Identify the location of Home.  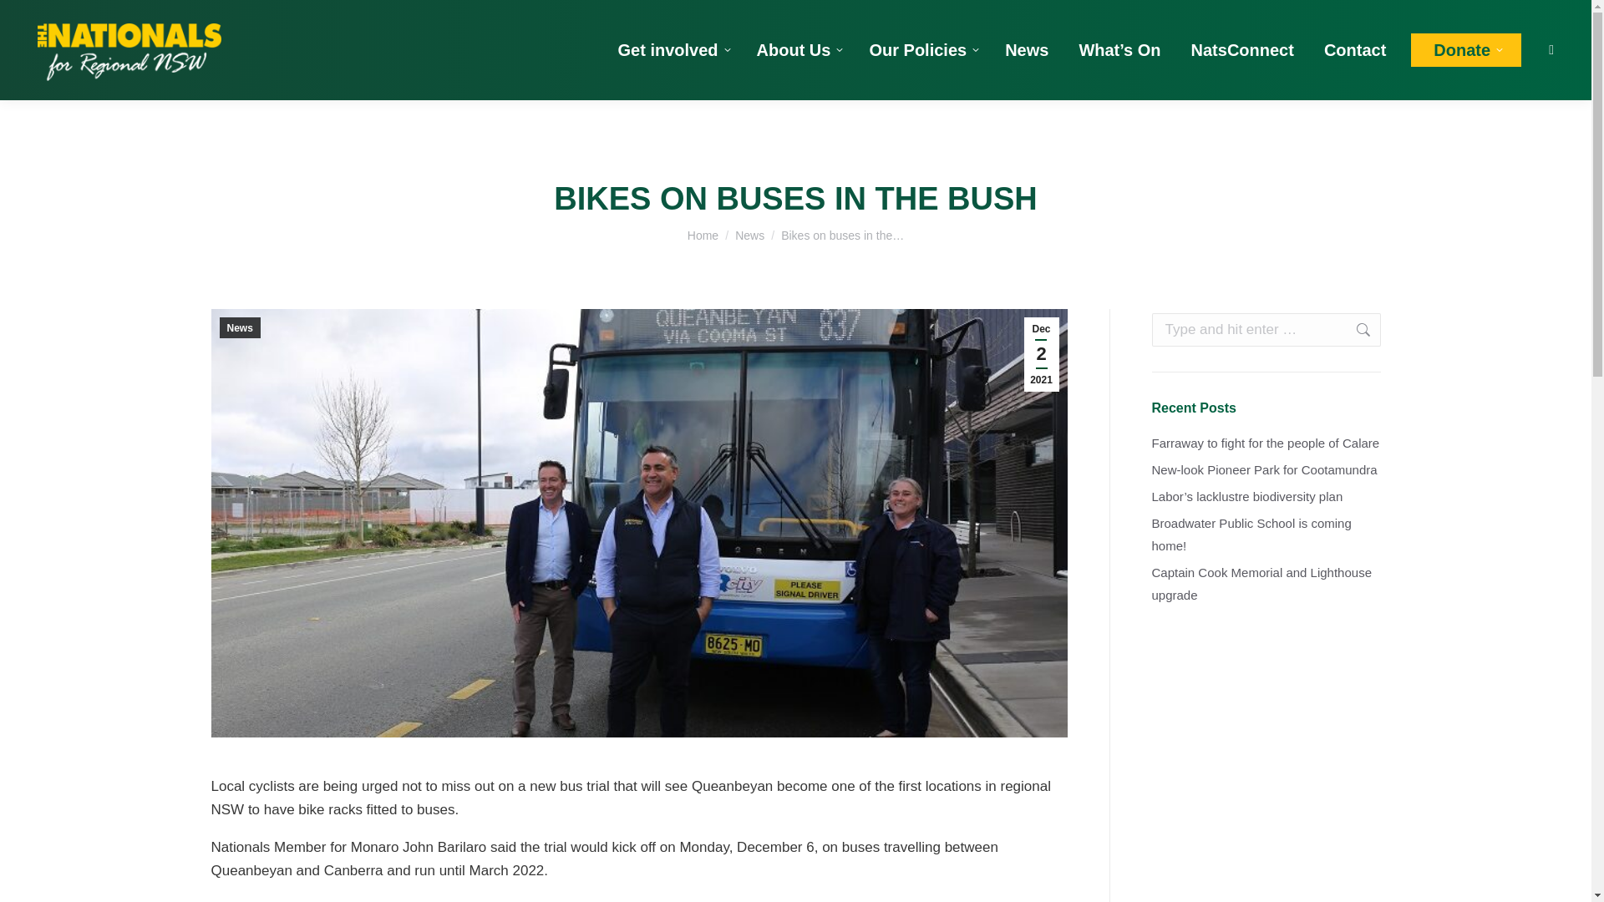
(703, 236).